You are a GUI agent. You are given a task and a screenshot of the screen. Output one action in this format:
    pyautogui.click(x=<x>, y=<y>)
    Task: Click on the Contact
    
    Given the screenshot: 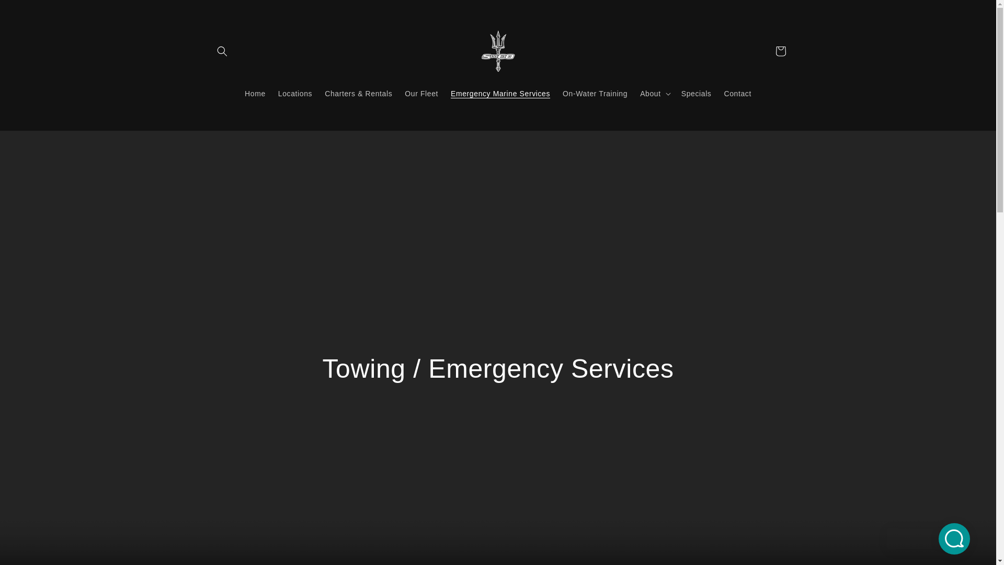 What is the action you would take?
    pyautogui.click(x=737, y=93)
    